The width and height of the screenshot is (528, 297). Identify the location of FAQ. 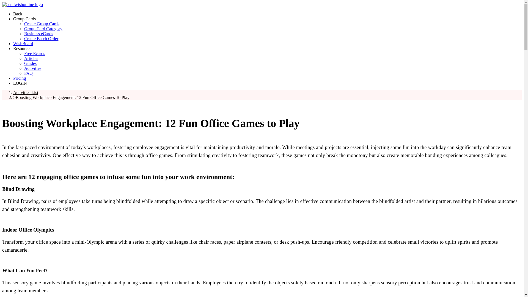
(29, 73).